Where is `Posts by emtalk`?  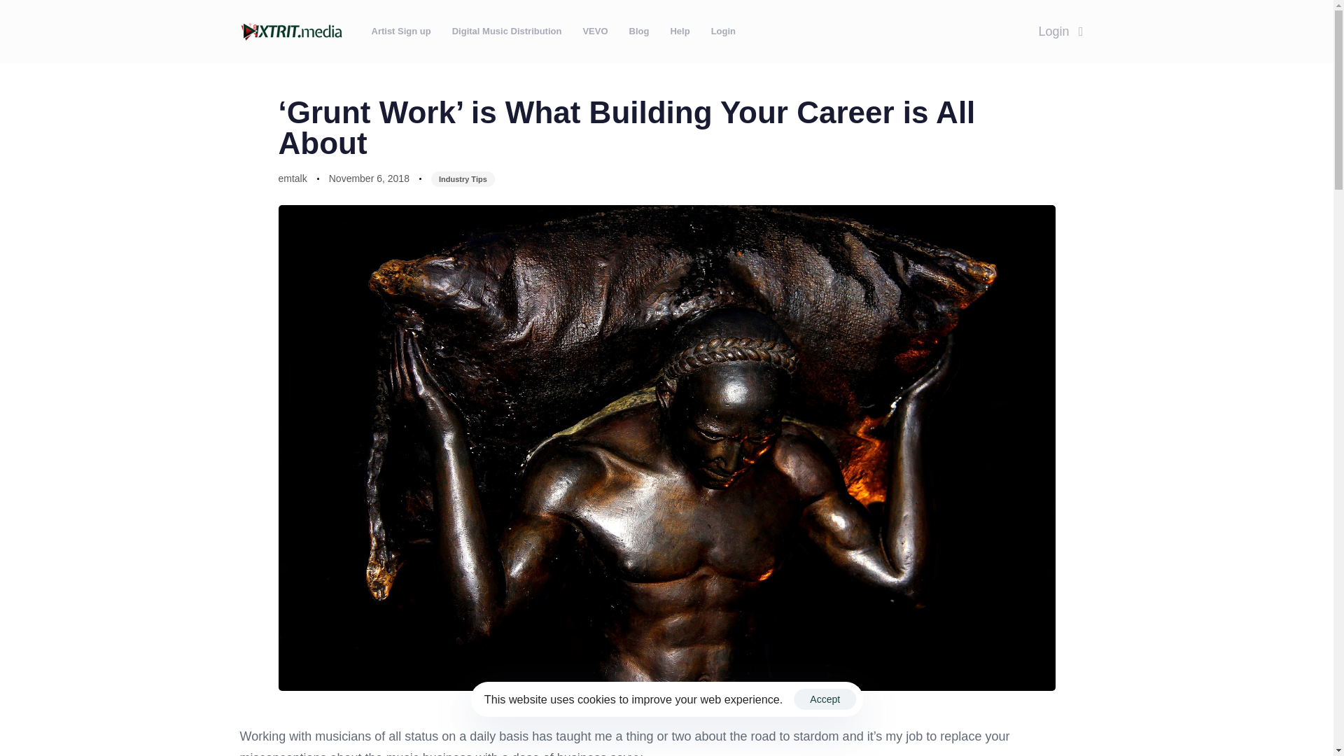 Posts by emtalk is located at coordinates (293, 178).